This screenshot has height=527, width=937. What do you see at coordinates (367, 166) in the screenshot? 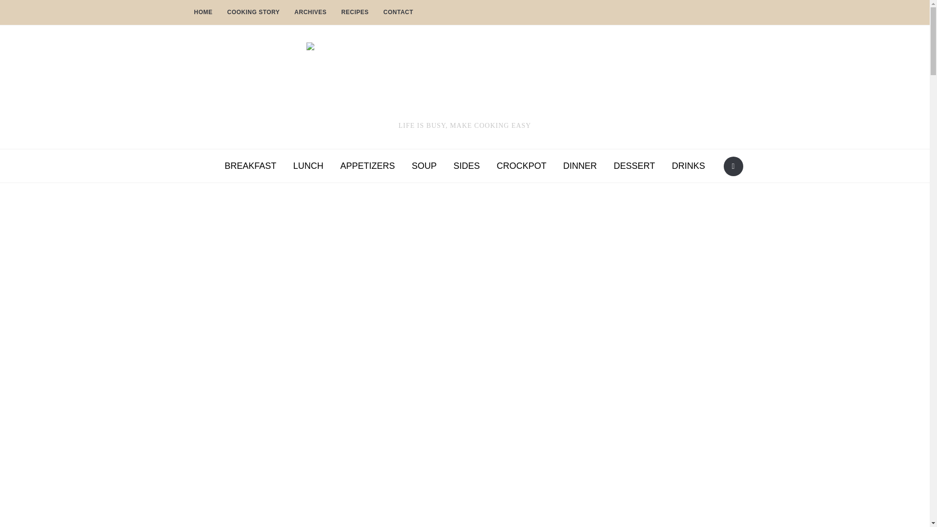
I see `APPETIZERS` at bounding box center [367, 166].